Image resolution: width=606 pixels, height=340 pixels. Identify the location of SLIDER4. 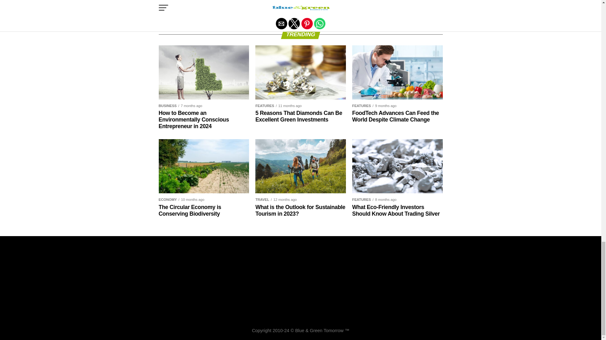
(271, 8).